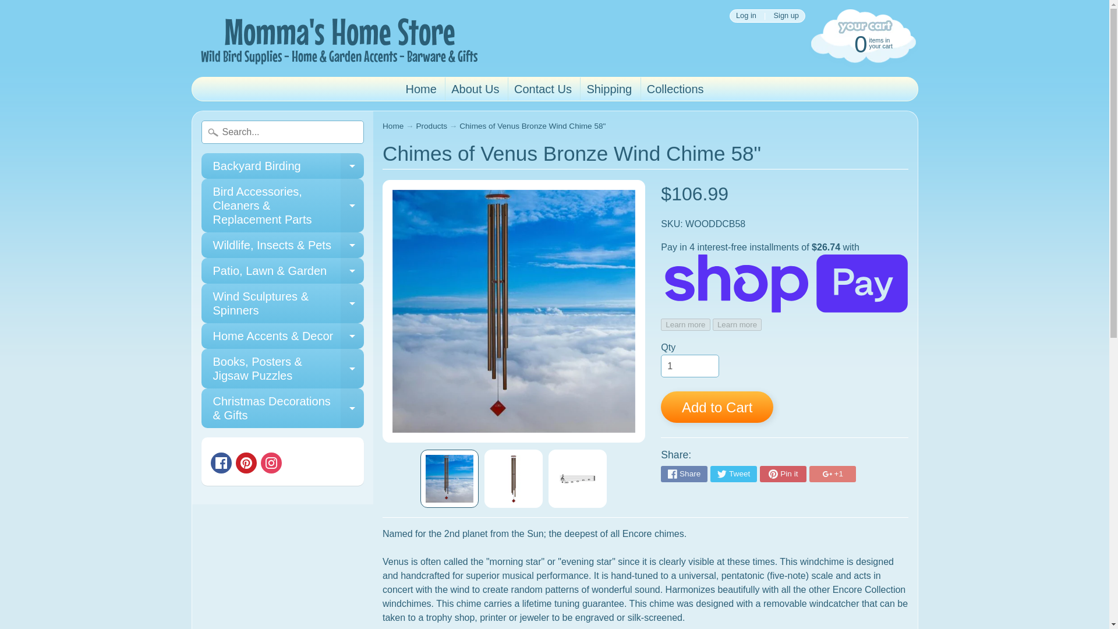  I want to click on 1, so click(689, 366).